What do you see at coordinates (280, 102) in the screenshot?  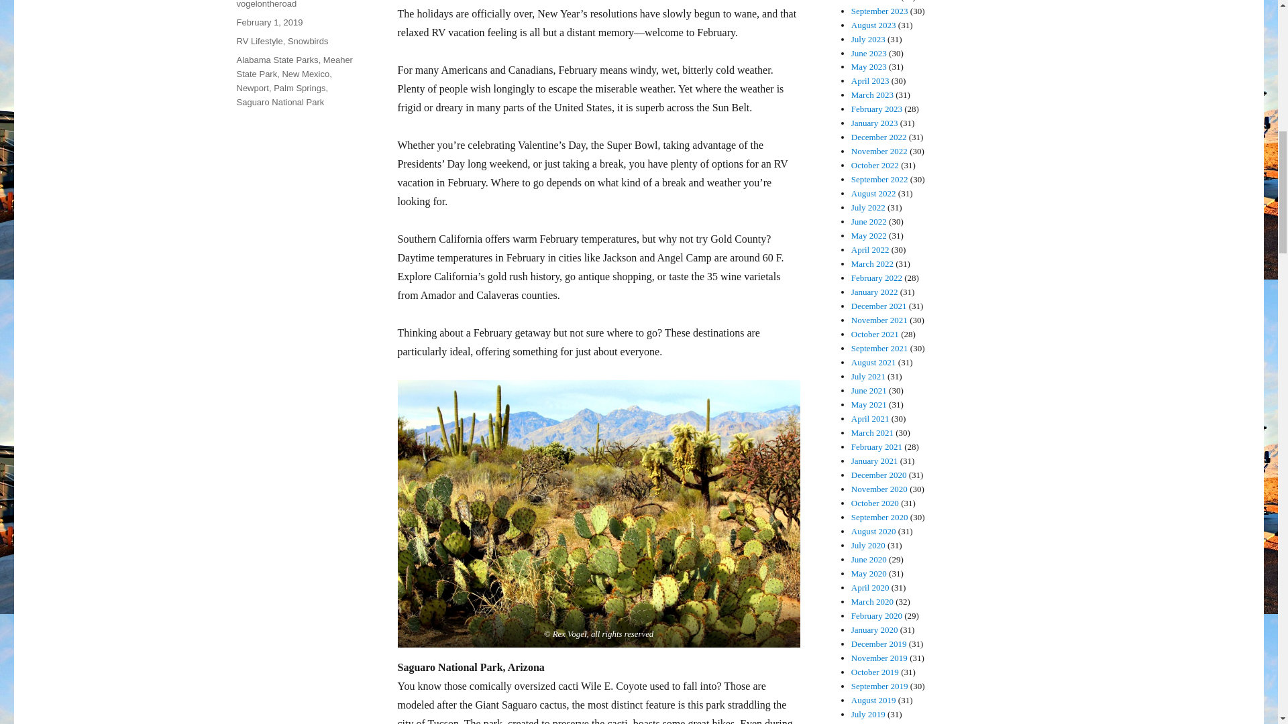 I see `Saguaro National Park` at bounding box center [280, 102].